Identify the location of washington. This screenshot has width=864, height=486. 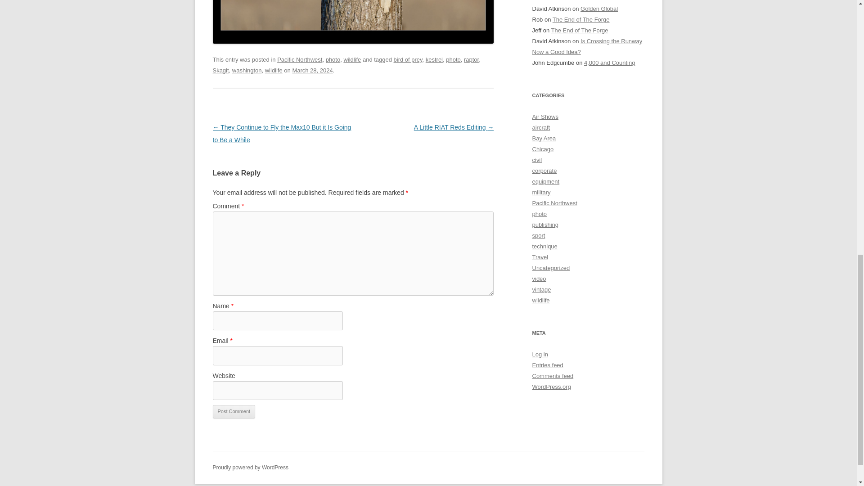
(247, 70).